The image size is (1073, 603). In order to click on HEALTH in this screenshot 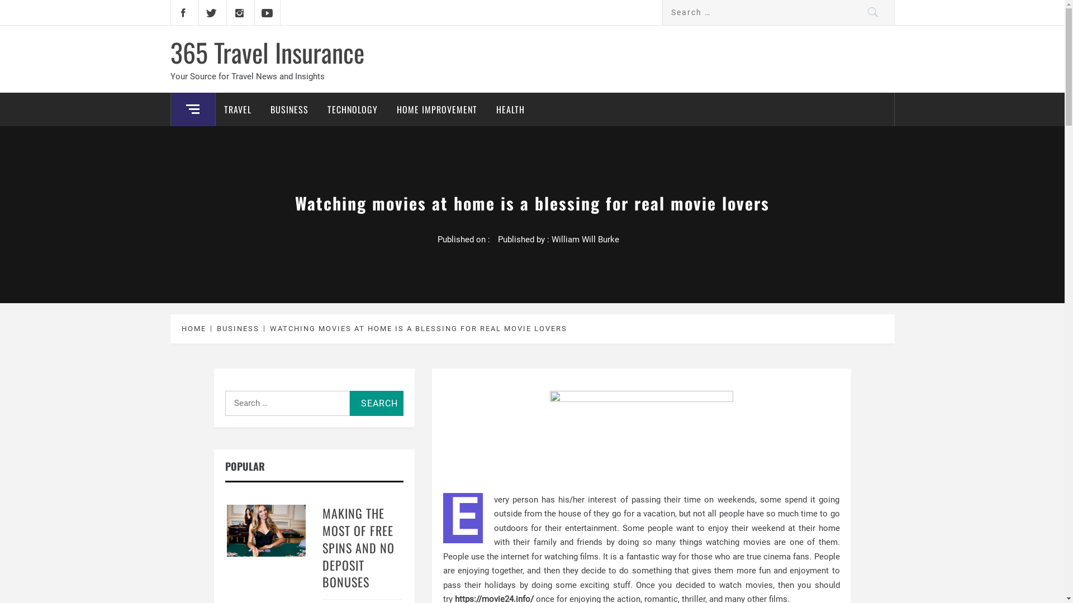, I will do `click(510, 109)`.